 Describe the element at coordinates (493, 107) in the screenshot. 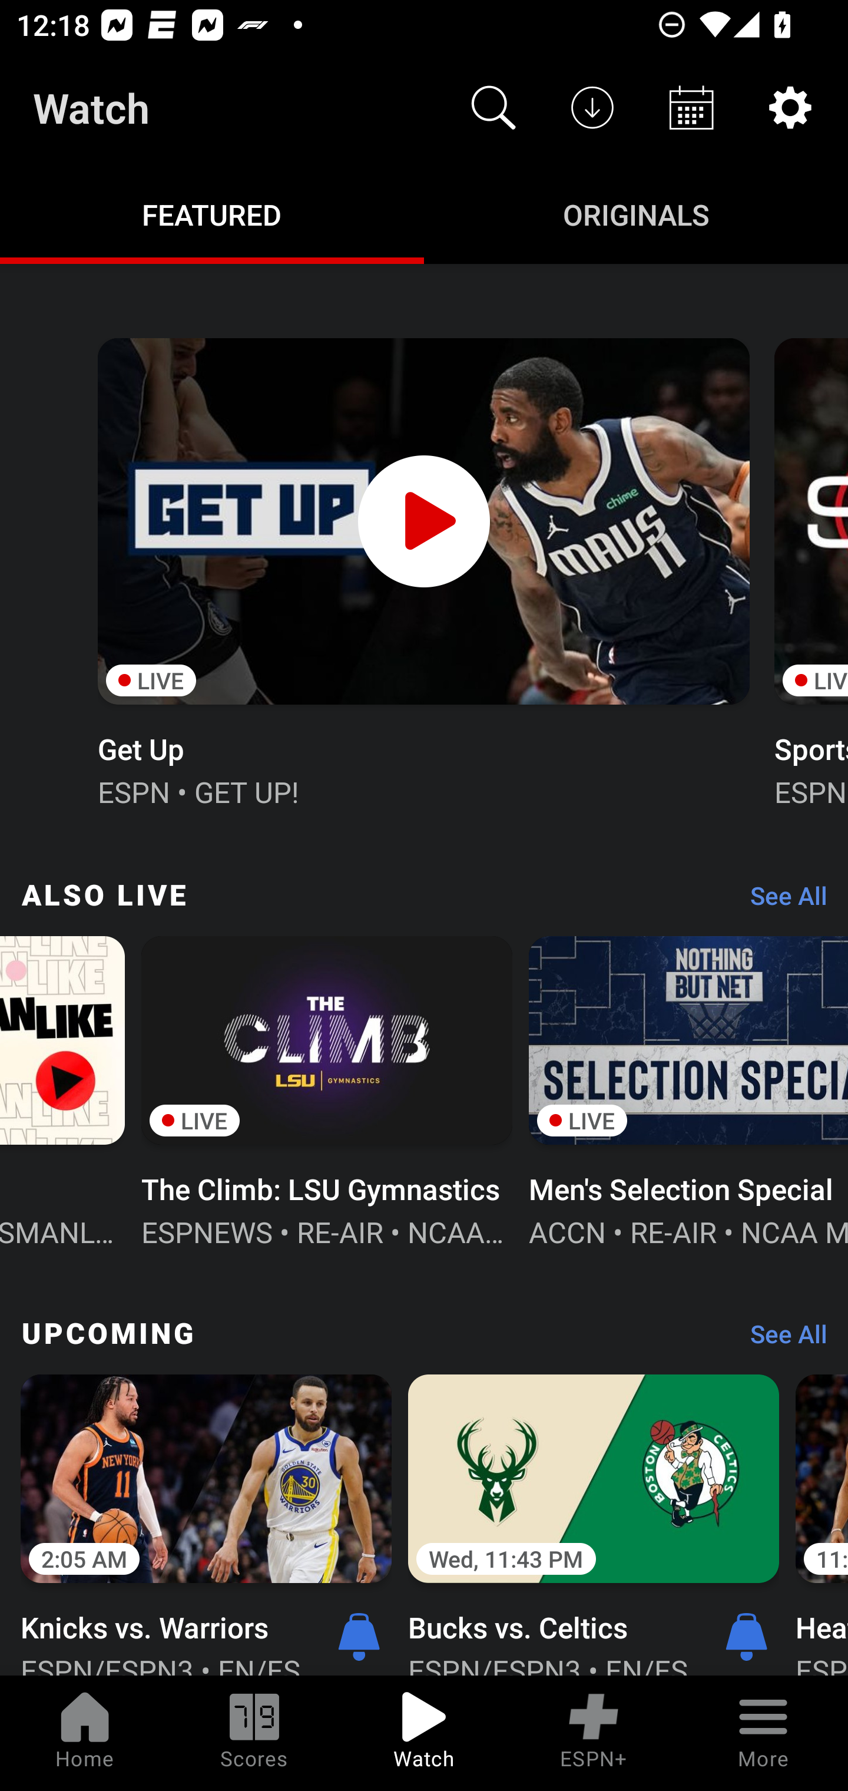

I see `Search` at that location.